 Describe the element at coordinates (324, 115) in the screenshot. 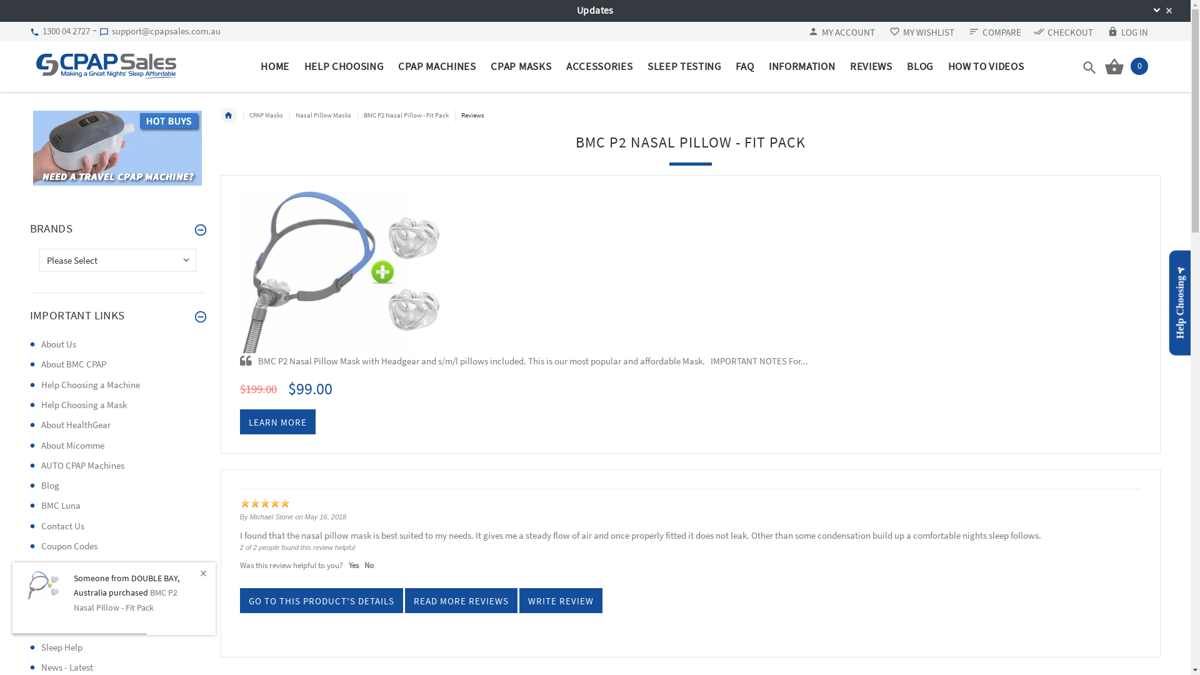

I see `Nasal Pillow Masks` at that location.